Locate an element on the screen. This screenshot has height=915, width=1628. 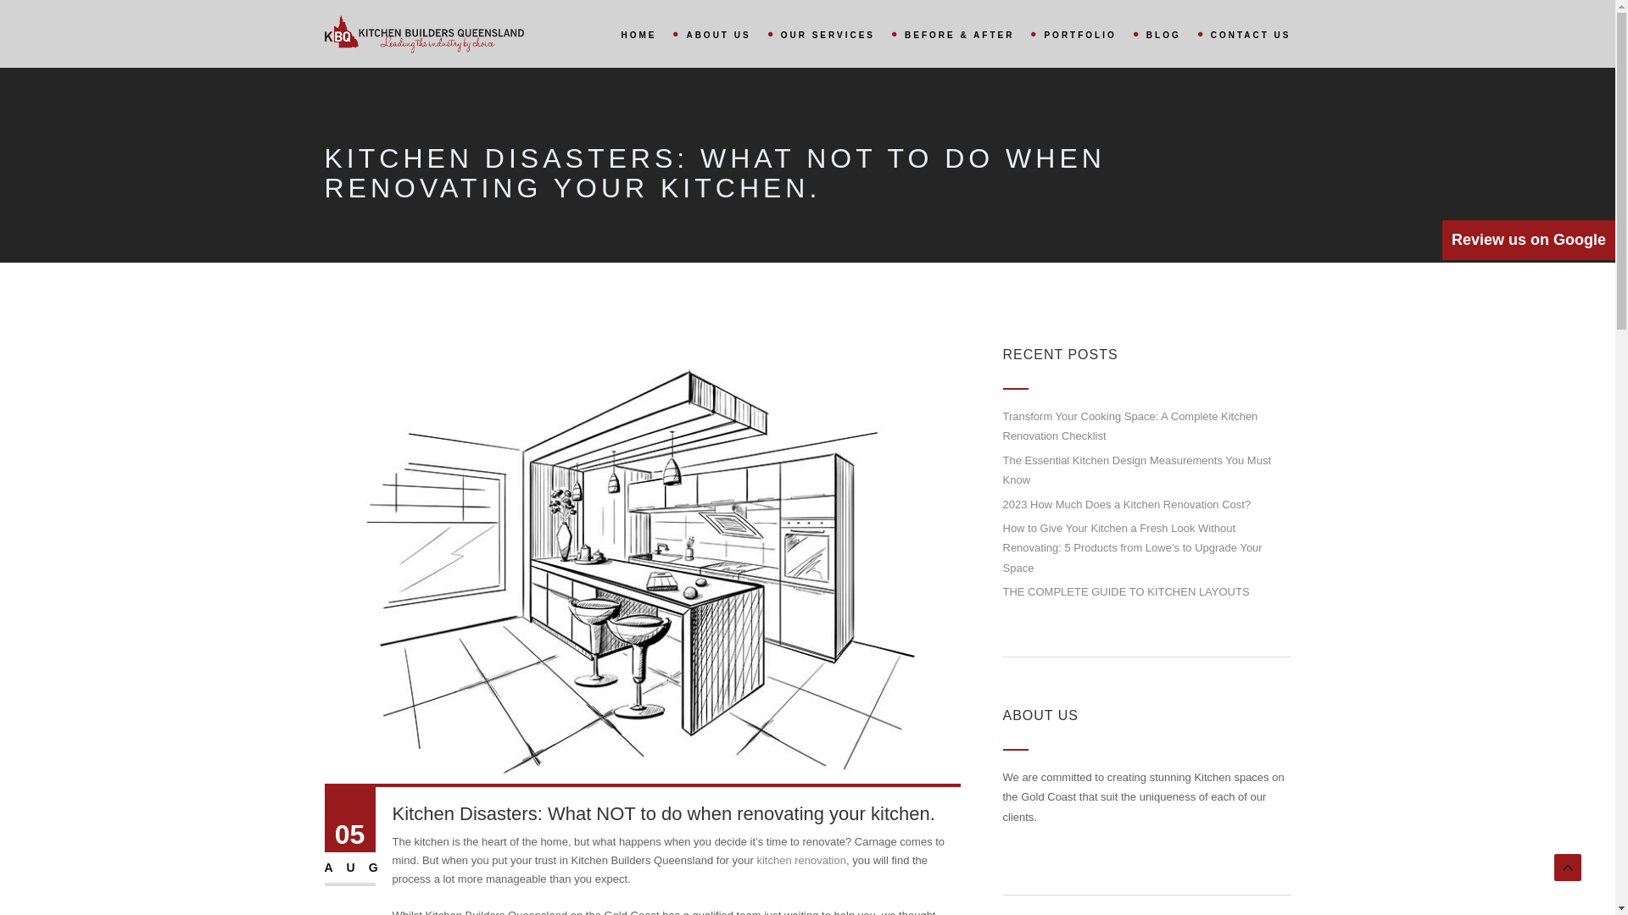
Review us on Google is located at coordinates (1529, 241).